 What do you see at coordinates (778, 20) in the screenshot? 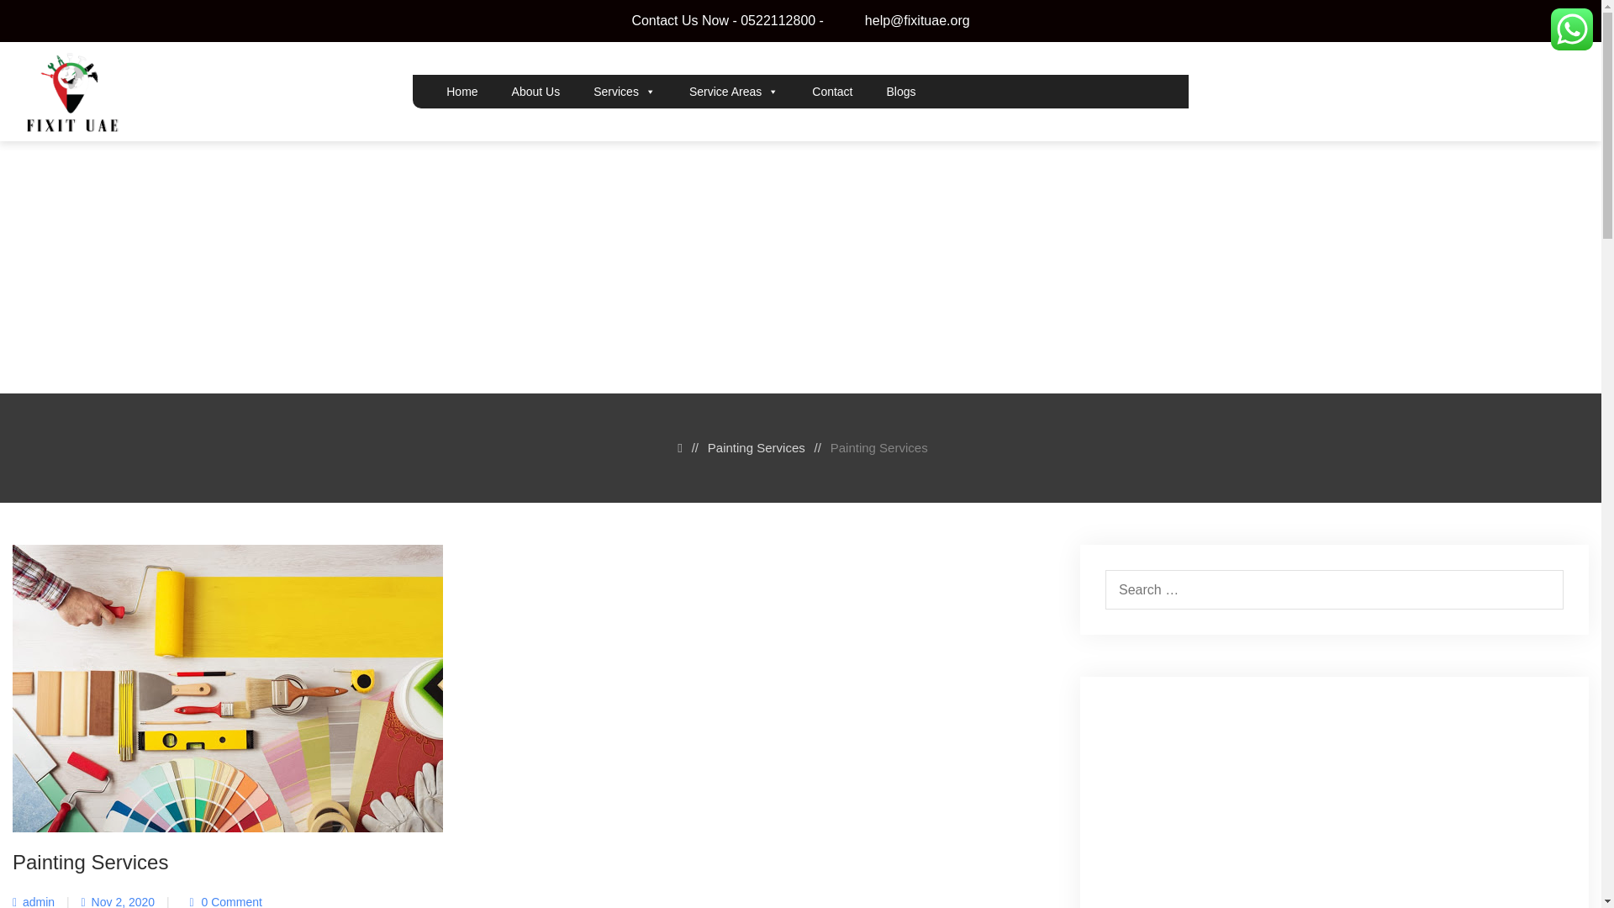
I see `0522112800` at bounding box center [778, 20].